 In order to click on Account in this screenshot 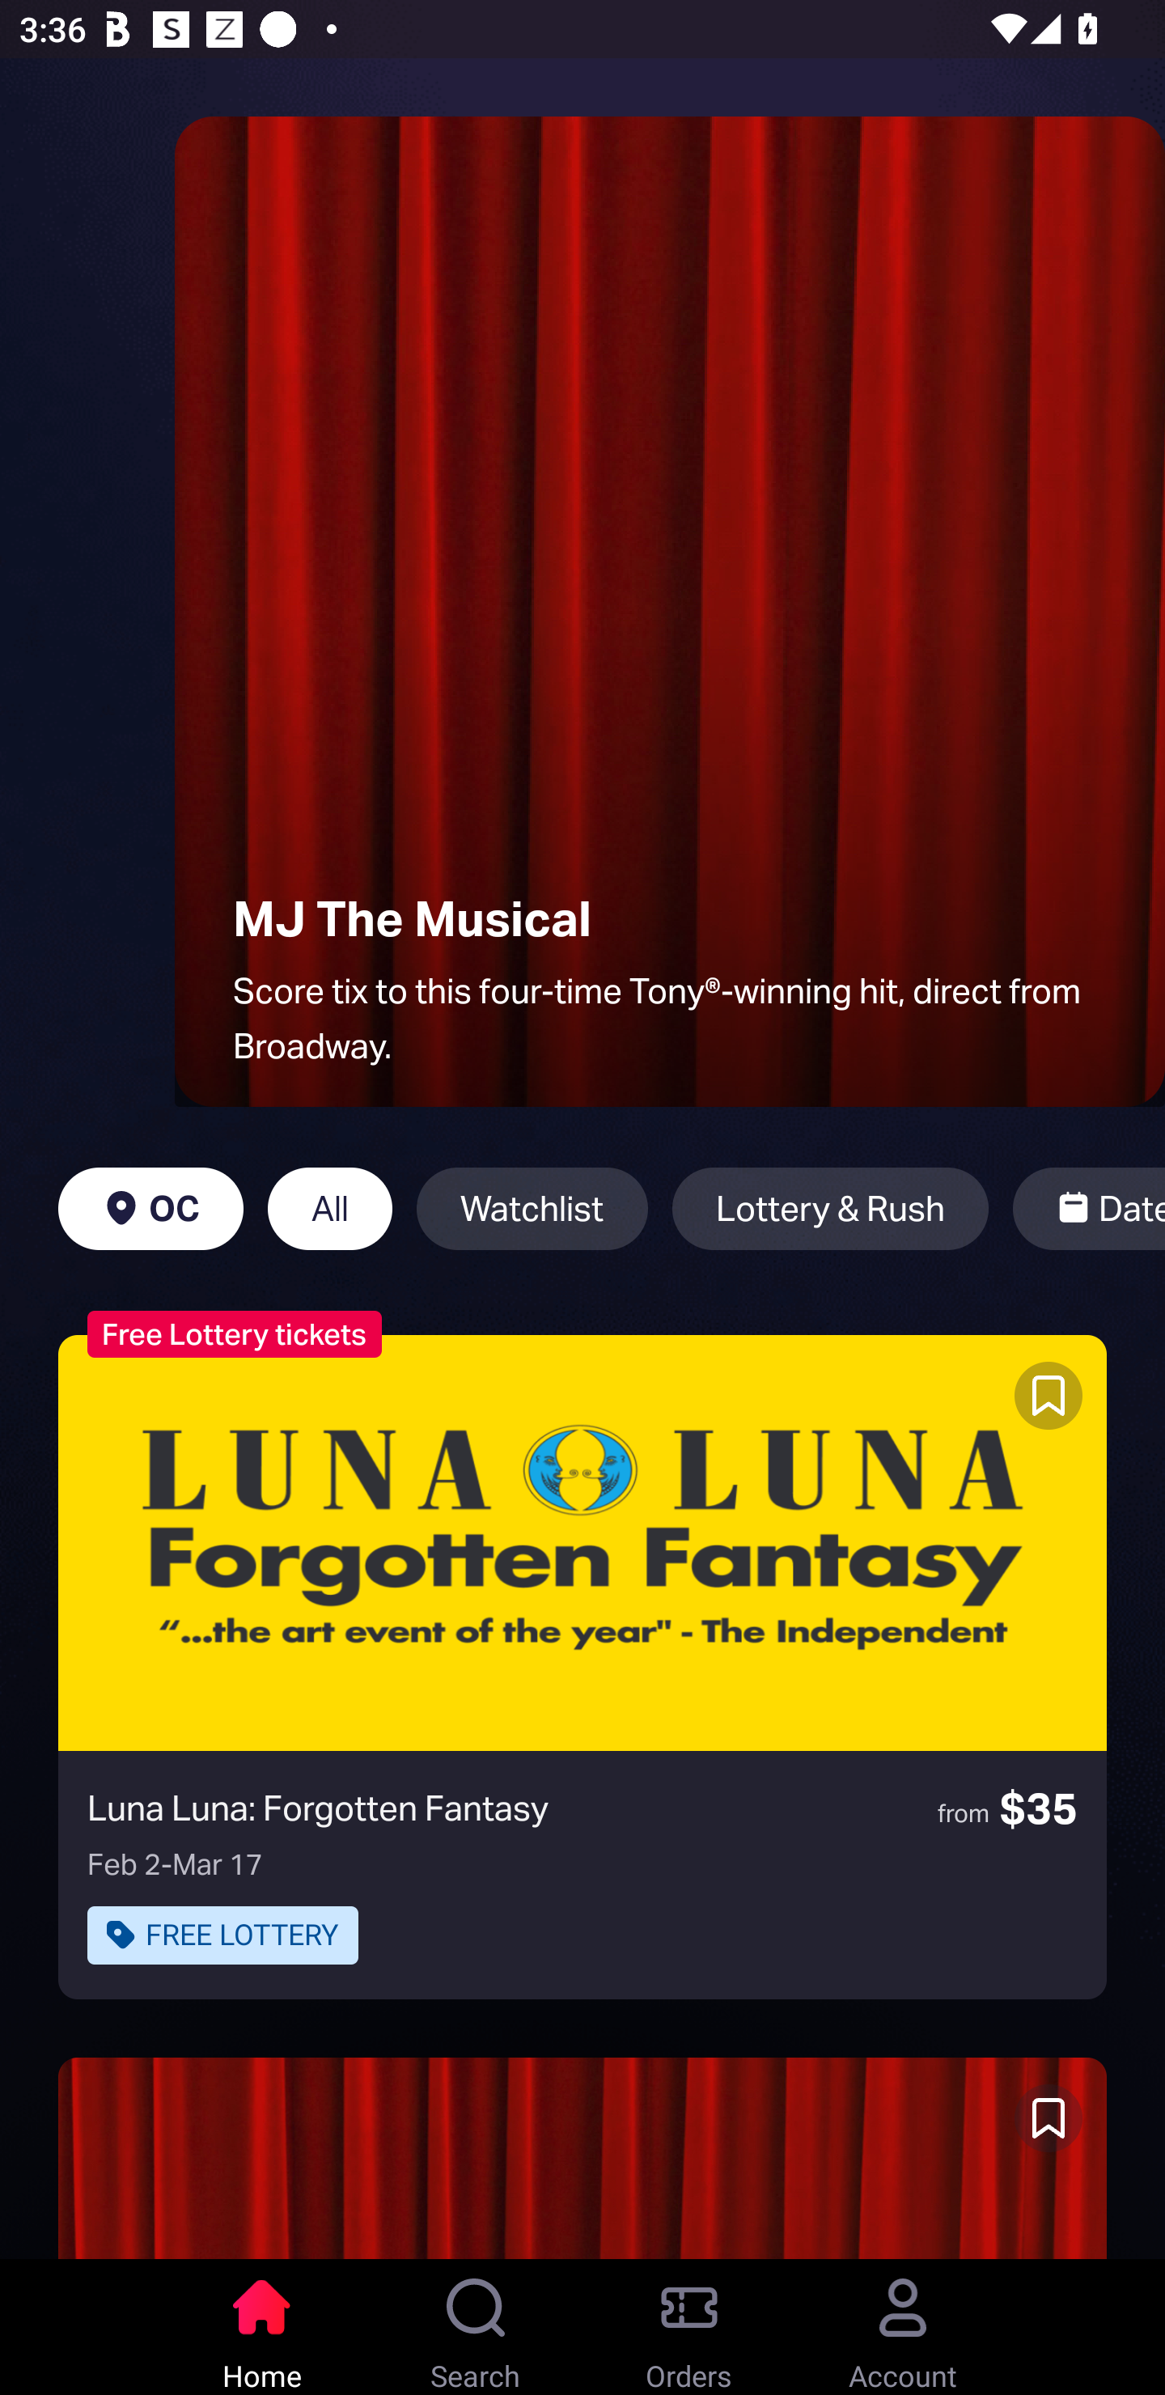, I will do `click(903, 2327)`.